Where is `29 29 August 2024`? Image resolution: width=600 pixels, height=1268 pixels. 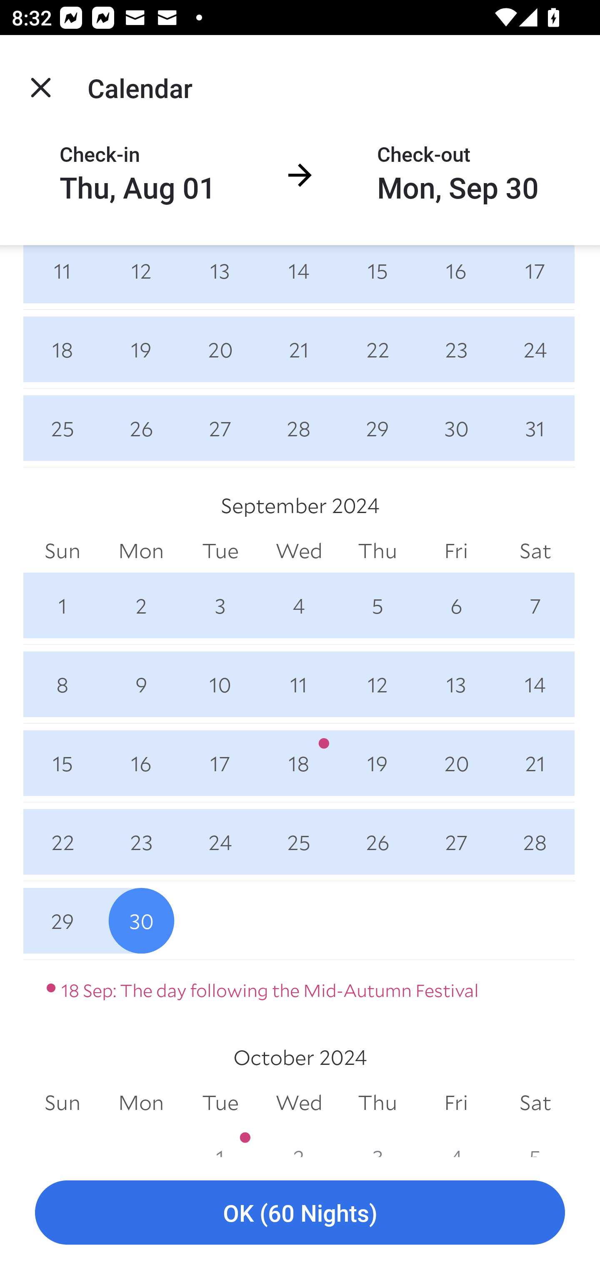
29 29 August 2024 is located at coordinates (377, 428).